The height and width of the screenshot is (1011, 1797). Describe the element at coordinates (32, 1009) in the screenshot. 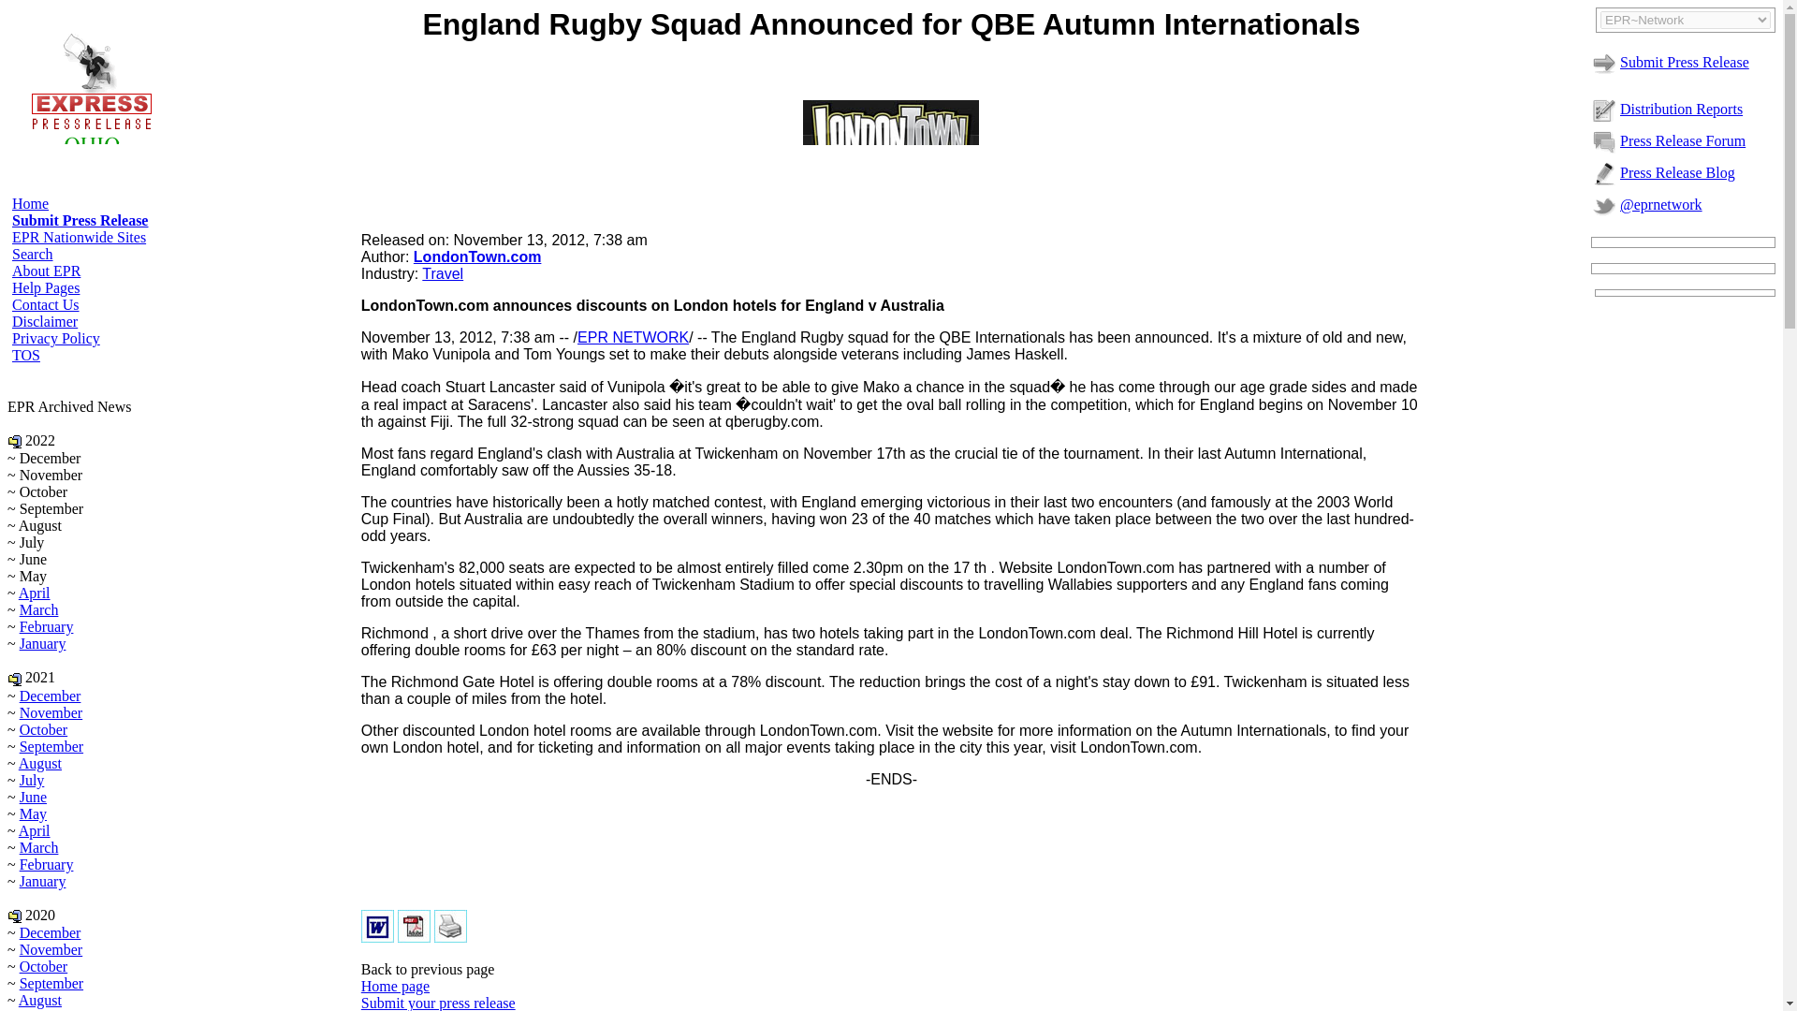

I see `July` at that location.